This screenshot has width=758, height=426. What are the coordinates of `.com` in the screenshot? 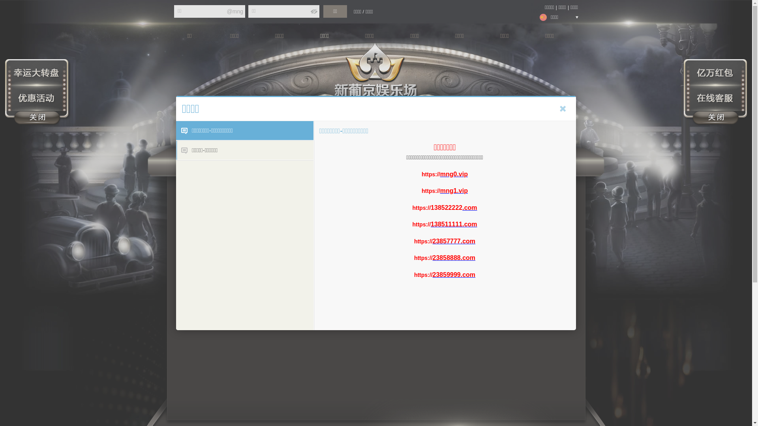 It's located at (470, 207).